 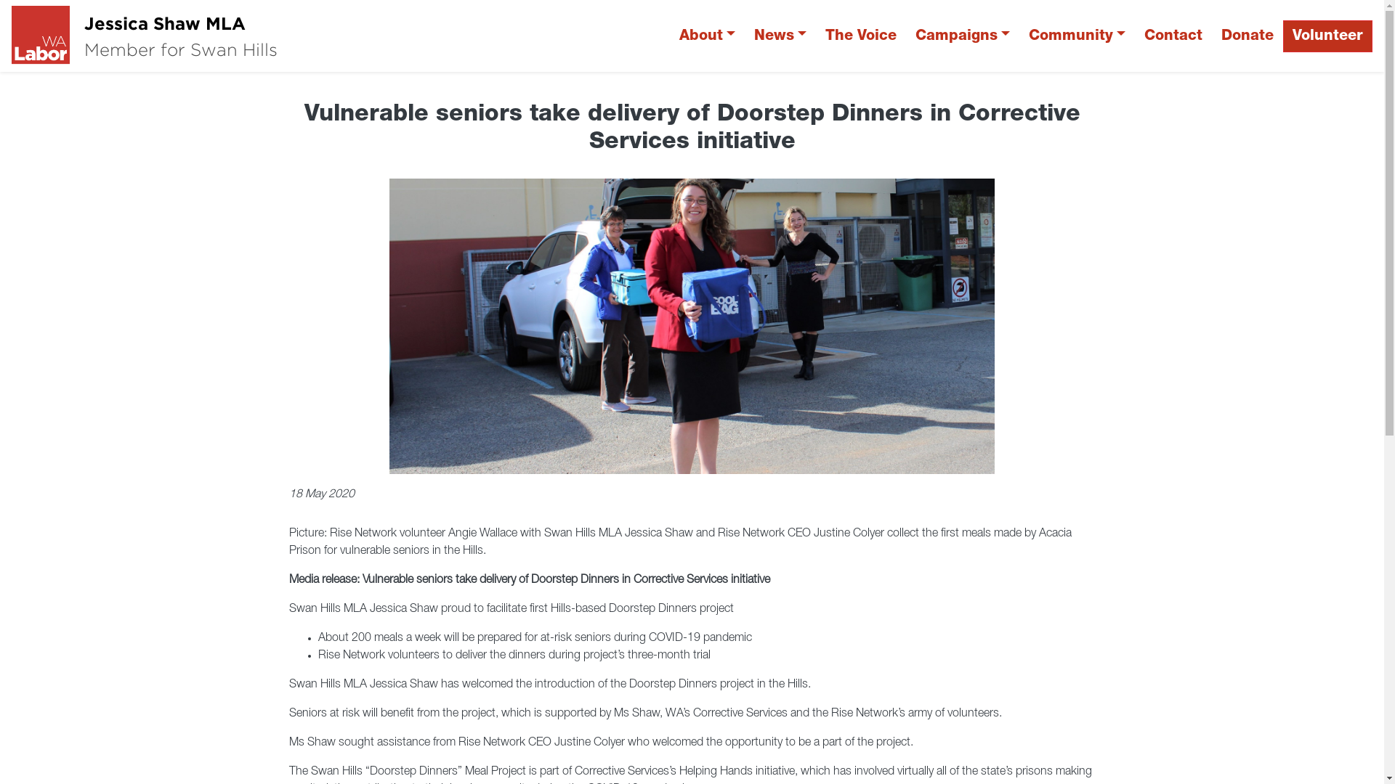 What do you see at coordinates (708, 36) in the screenshot?
I see `About` at bounding box center [708, 36].